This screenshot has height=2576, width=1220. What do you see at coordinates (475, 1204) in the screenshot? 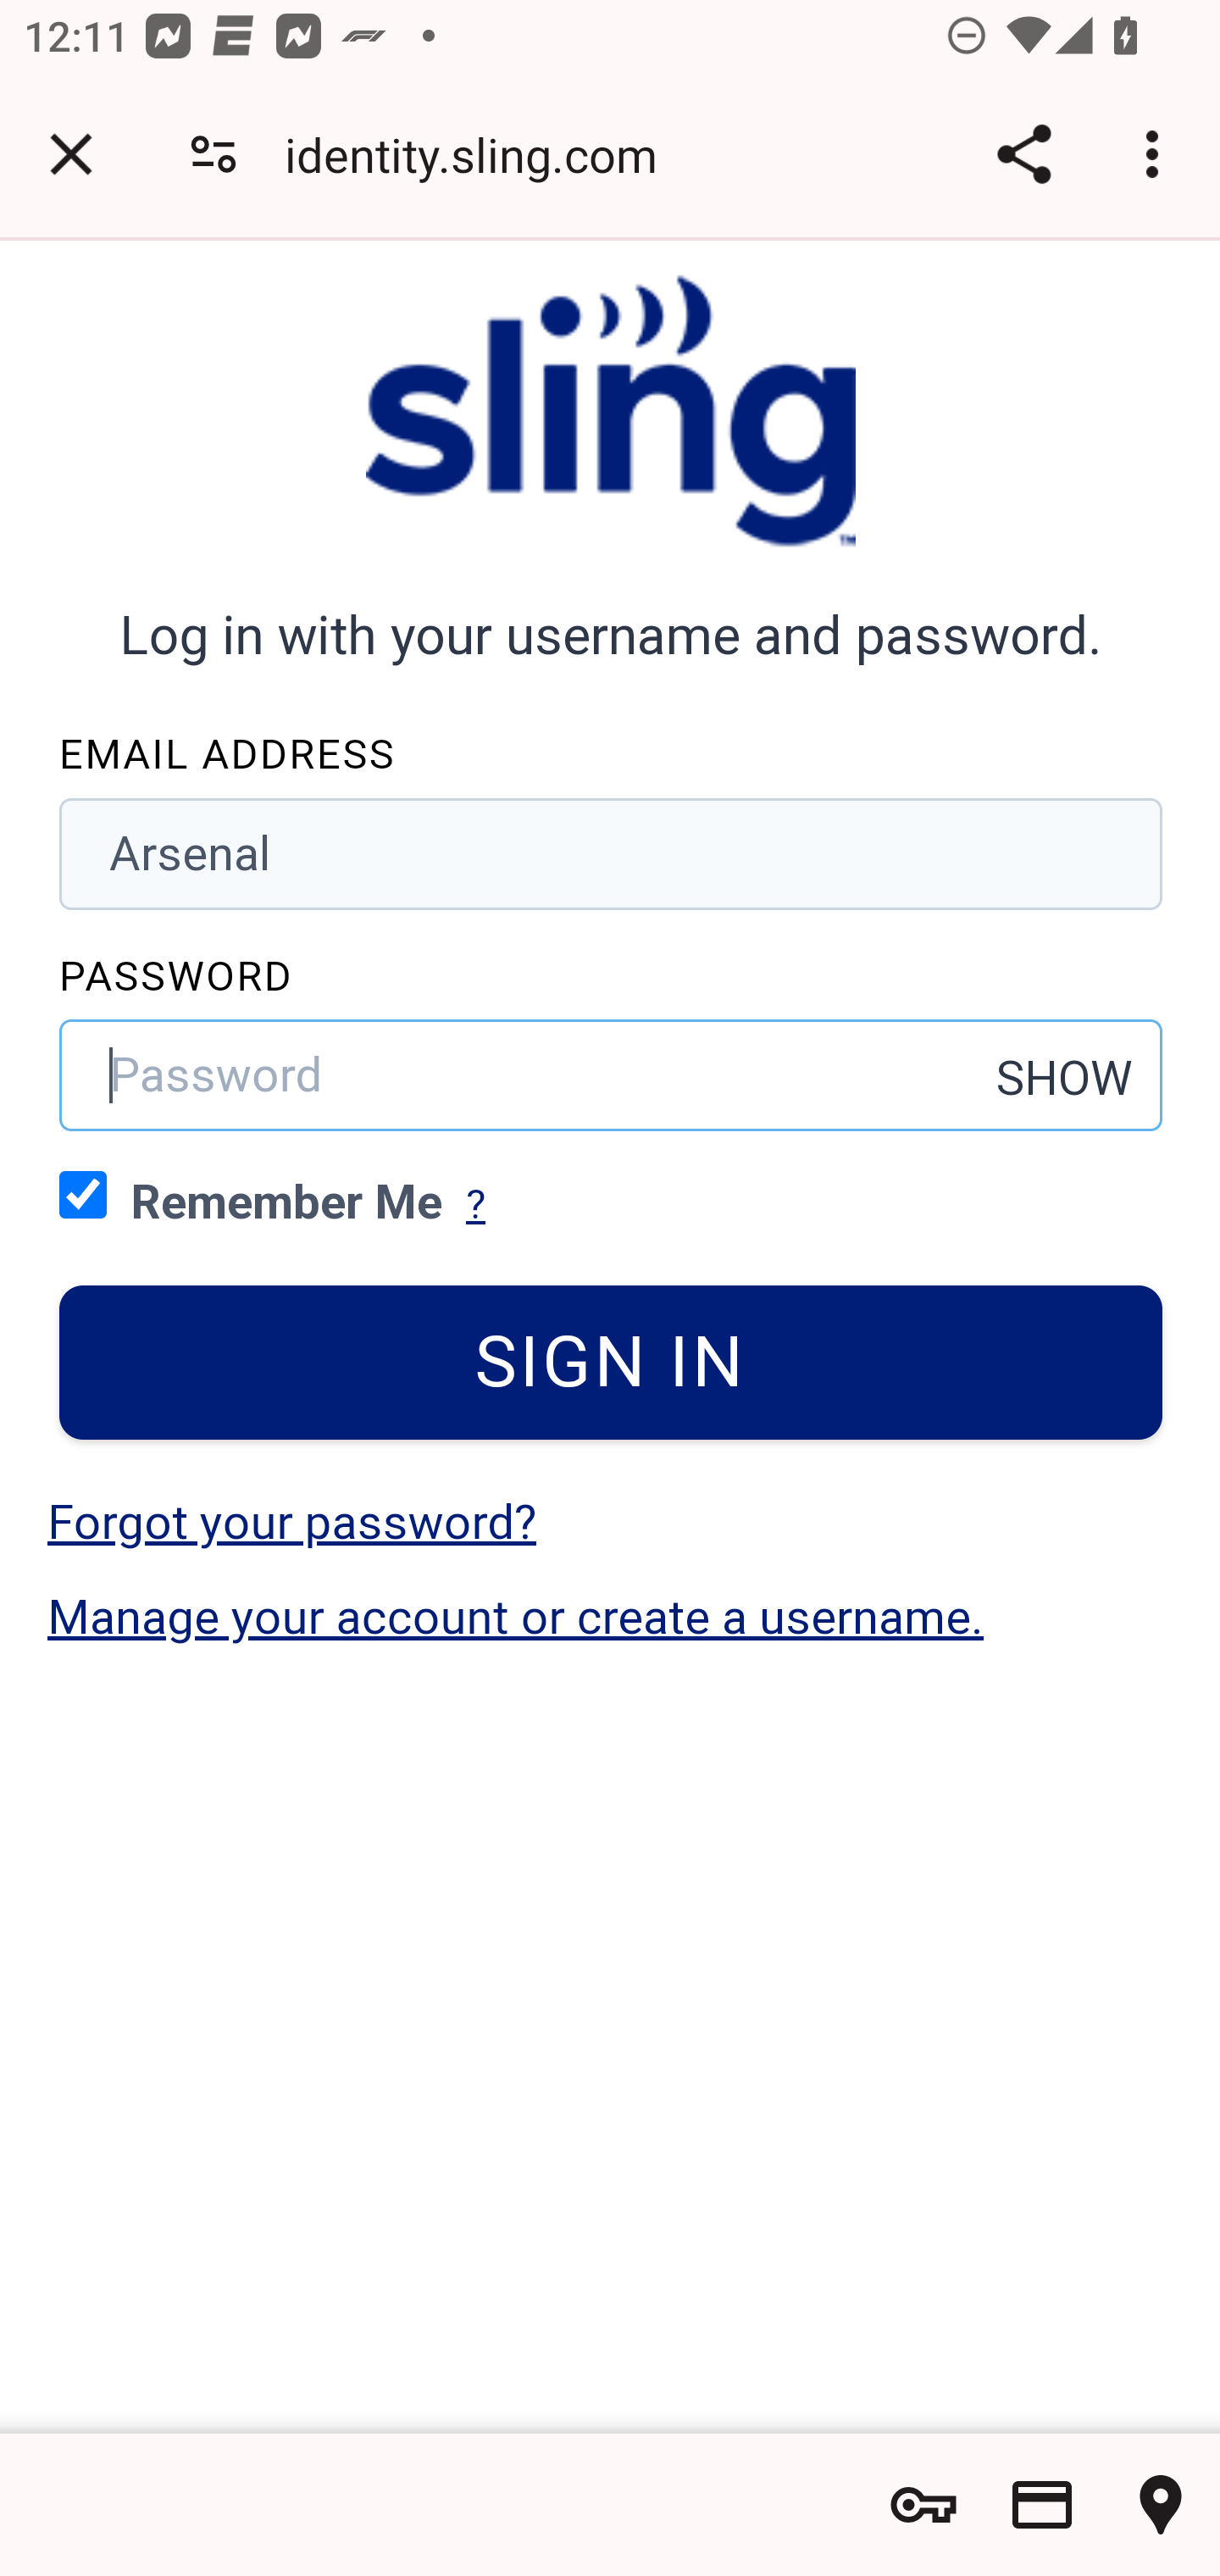
I see `?` at bounding box center [475, 1204].